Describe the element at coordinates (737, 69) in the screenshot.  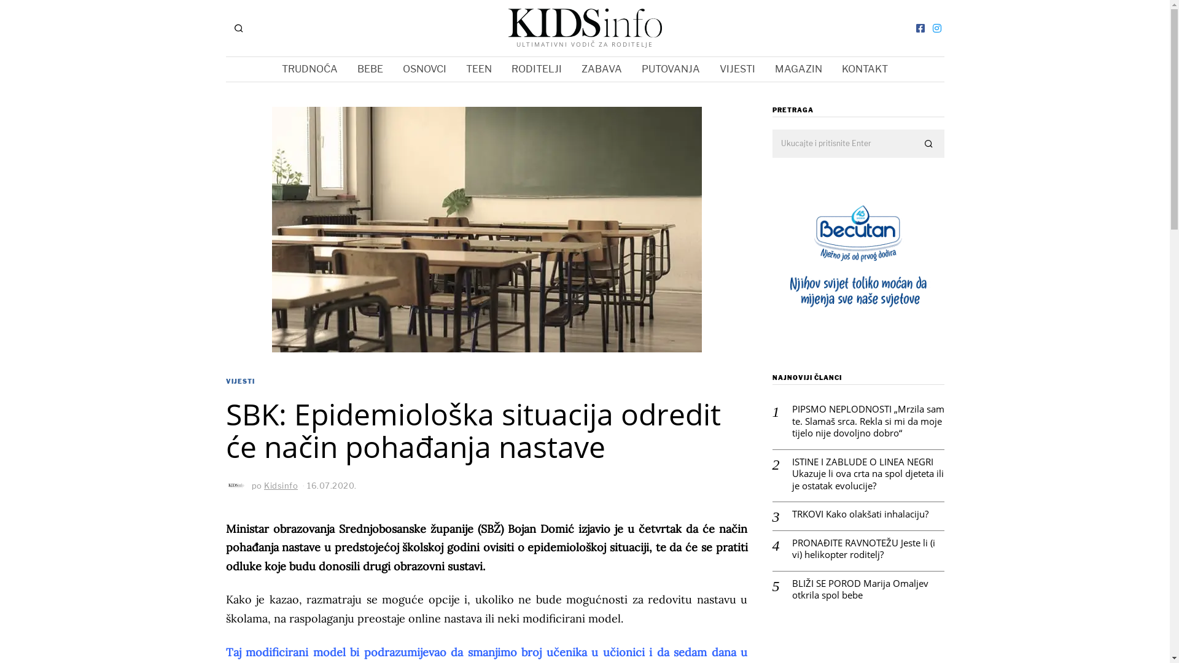
I see `VIJESTI` at that location.